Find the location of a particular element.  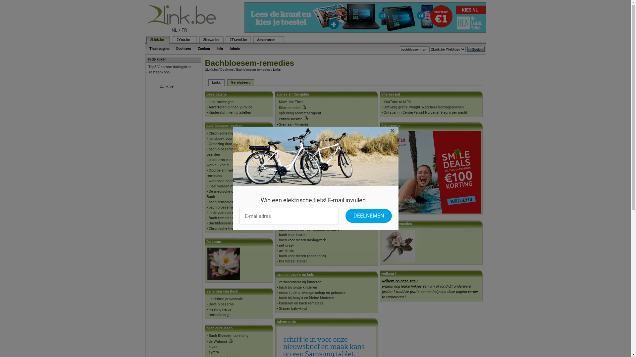

civas is located at coordinates (213, 347).